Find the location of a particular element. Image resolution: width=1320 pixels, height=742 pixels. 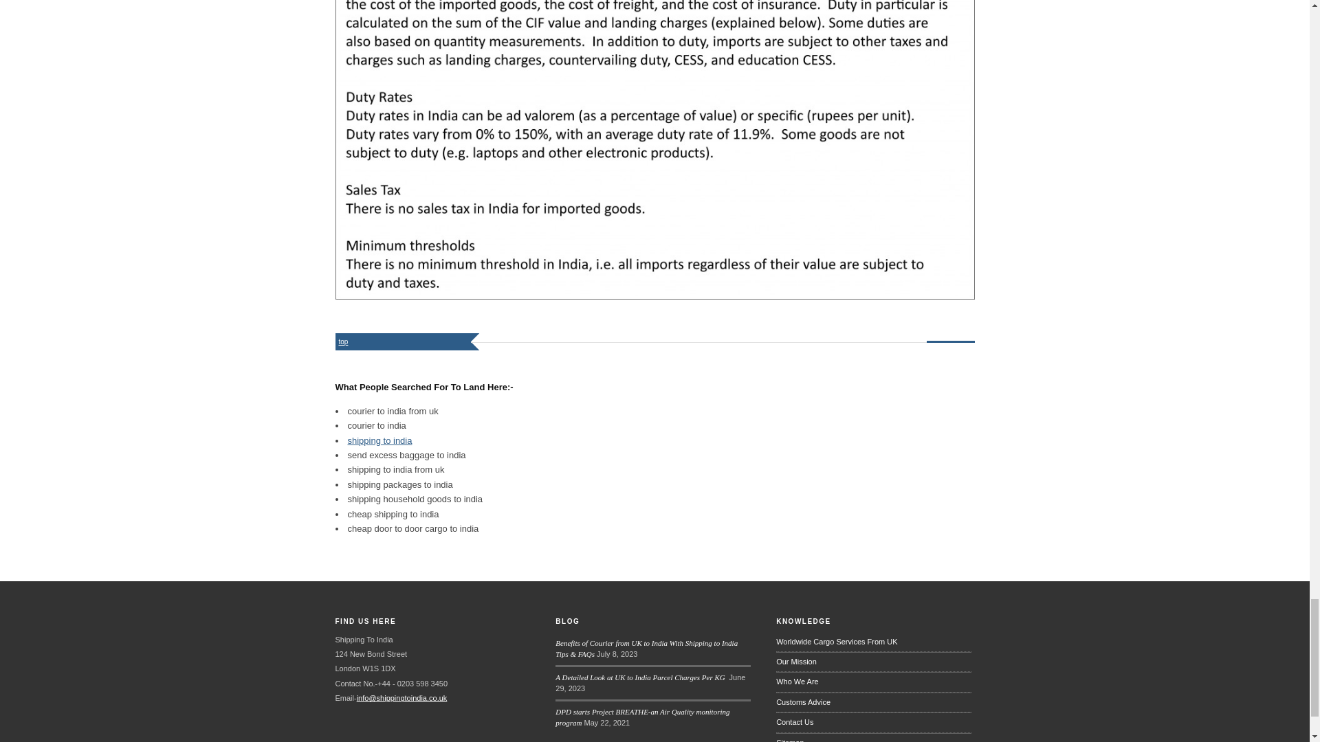

Our Mission is located at coordinates (873, 662).